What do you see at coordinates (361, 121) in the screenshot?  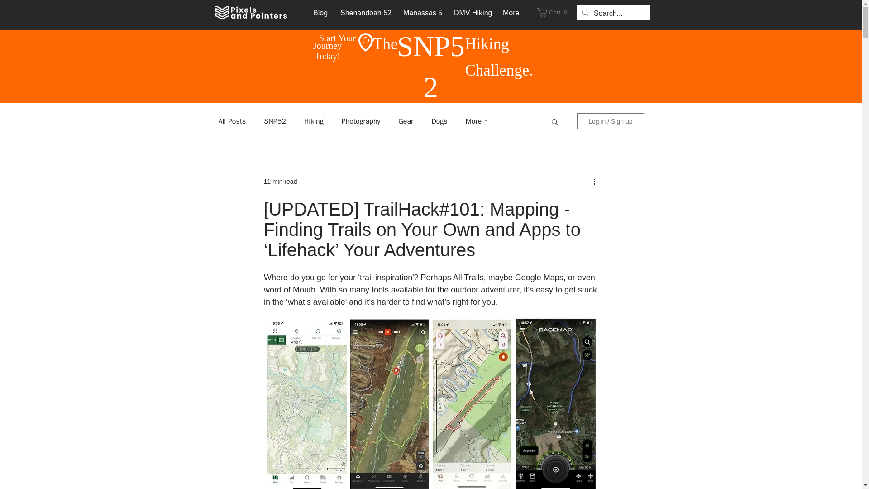 I see `Hiking` at bounding box center [361, 121].